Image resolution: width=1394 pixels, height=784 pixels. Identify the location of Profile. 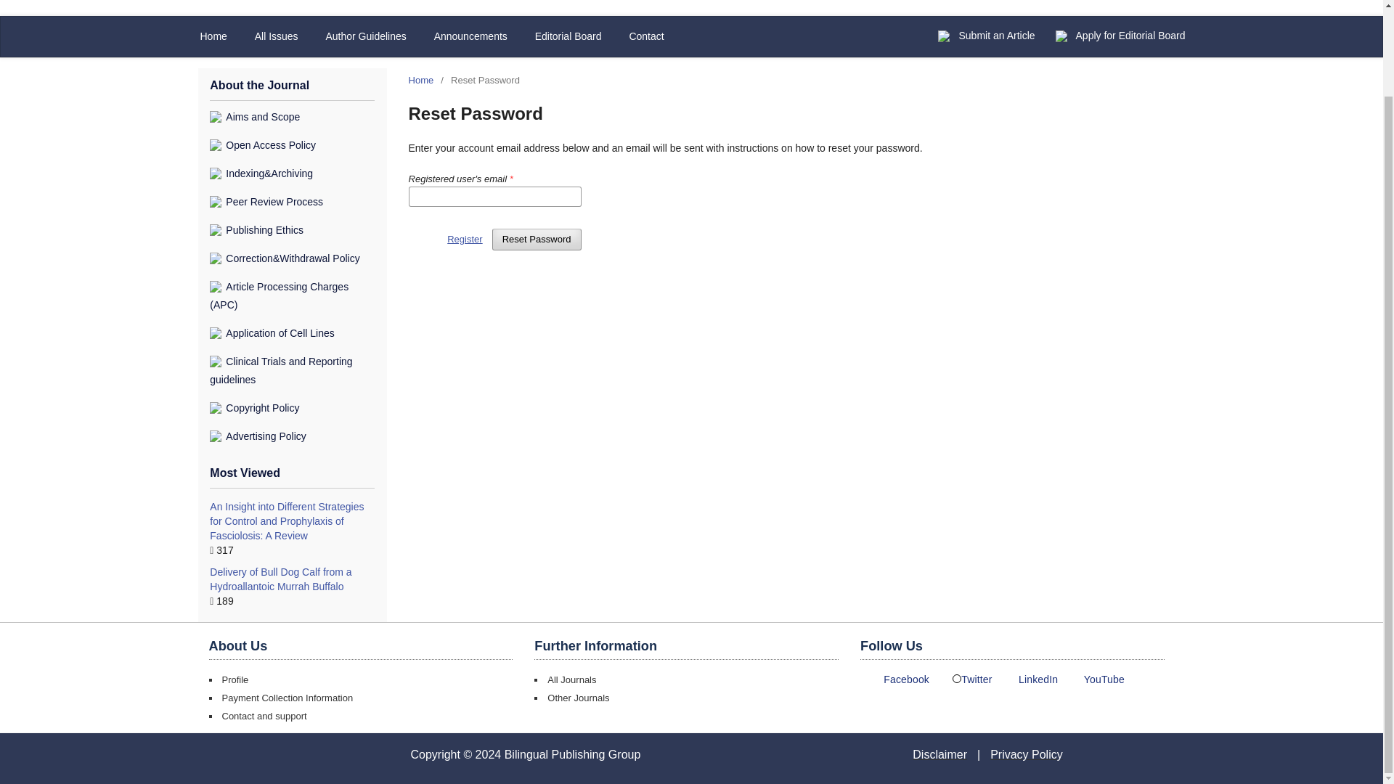
(235, 679).